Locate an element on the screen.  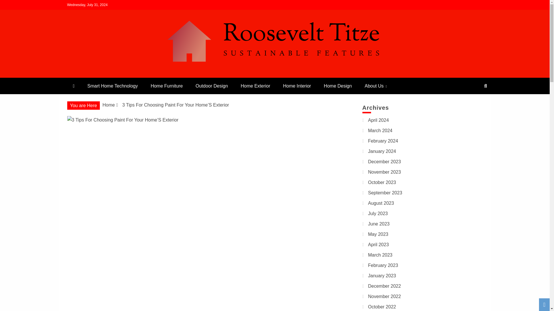
Search is located at coordinates (12, 5).